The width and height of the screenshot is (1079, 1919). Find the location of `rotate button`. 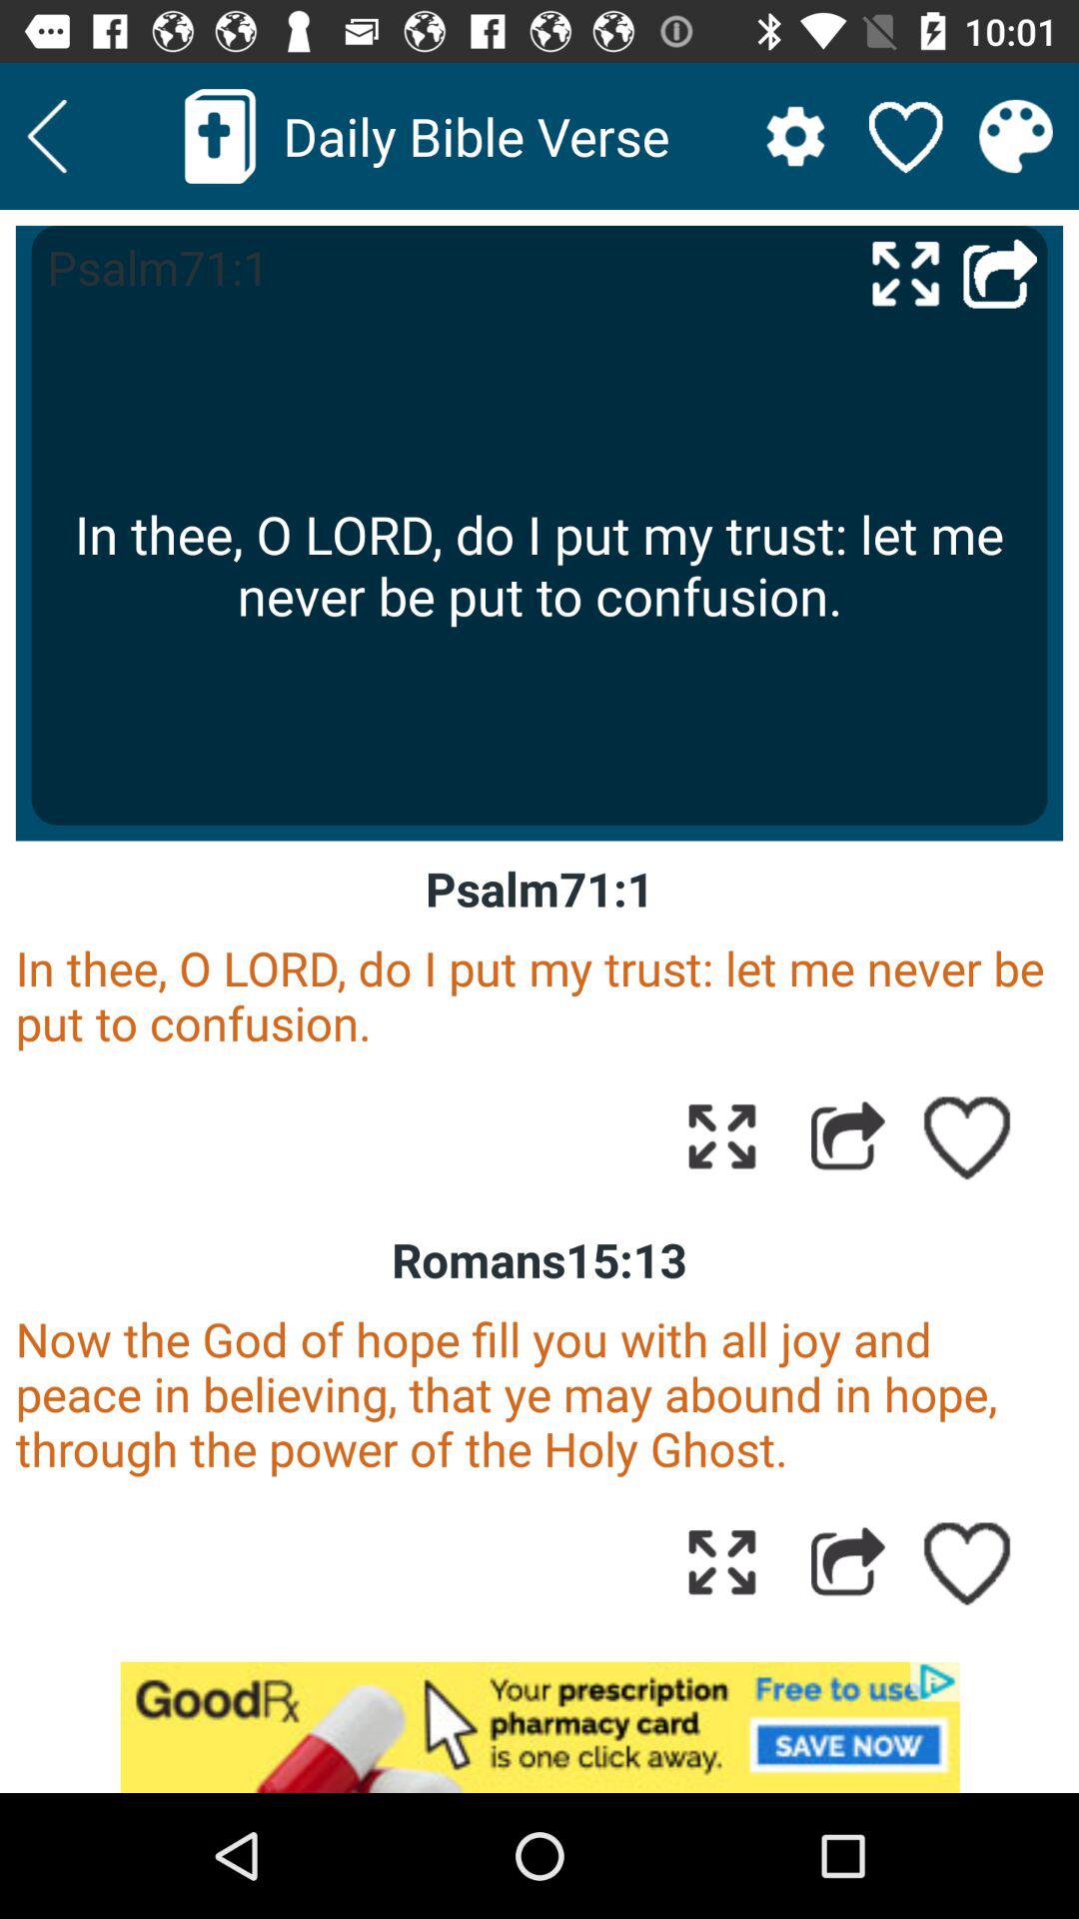

rotate button is located at coordinates (721, 1561).